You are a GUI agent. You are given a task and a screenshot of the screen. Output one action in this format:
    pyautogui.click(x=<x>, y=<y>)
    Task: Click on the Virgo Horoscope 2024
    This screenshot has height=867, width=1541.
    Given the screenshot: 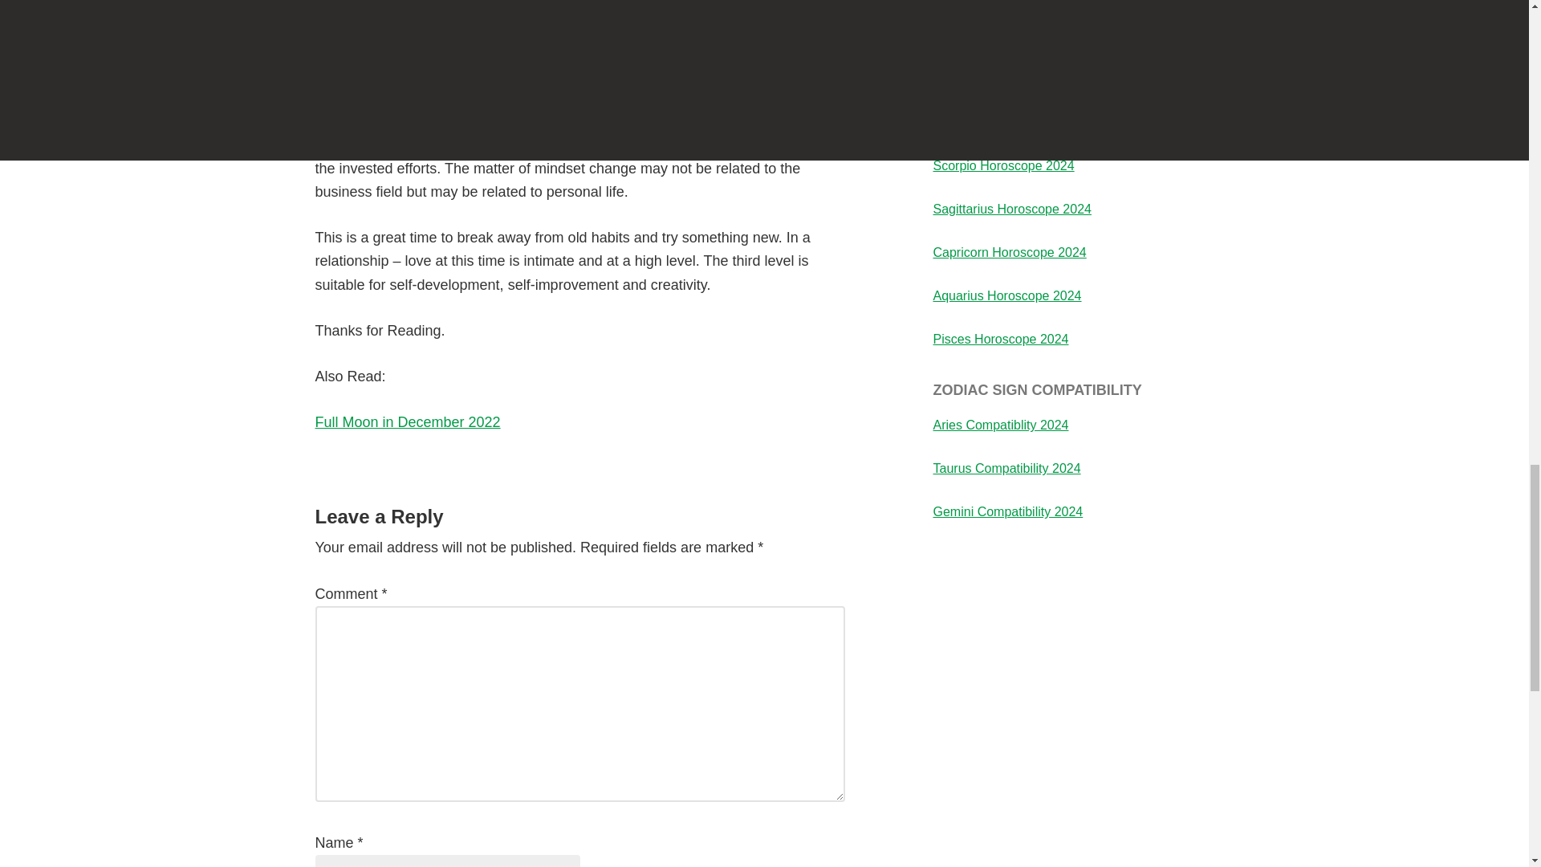 What is the action you would take?
    pyautogui.click(x=995, y=79)
    